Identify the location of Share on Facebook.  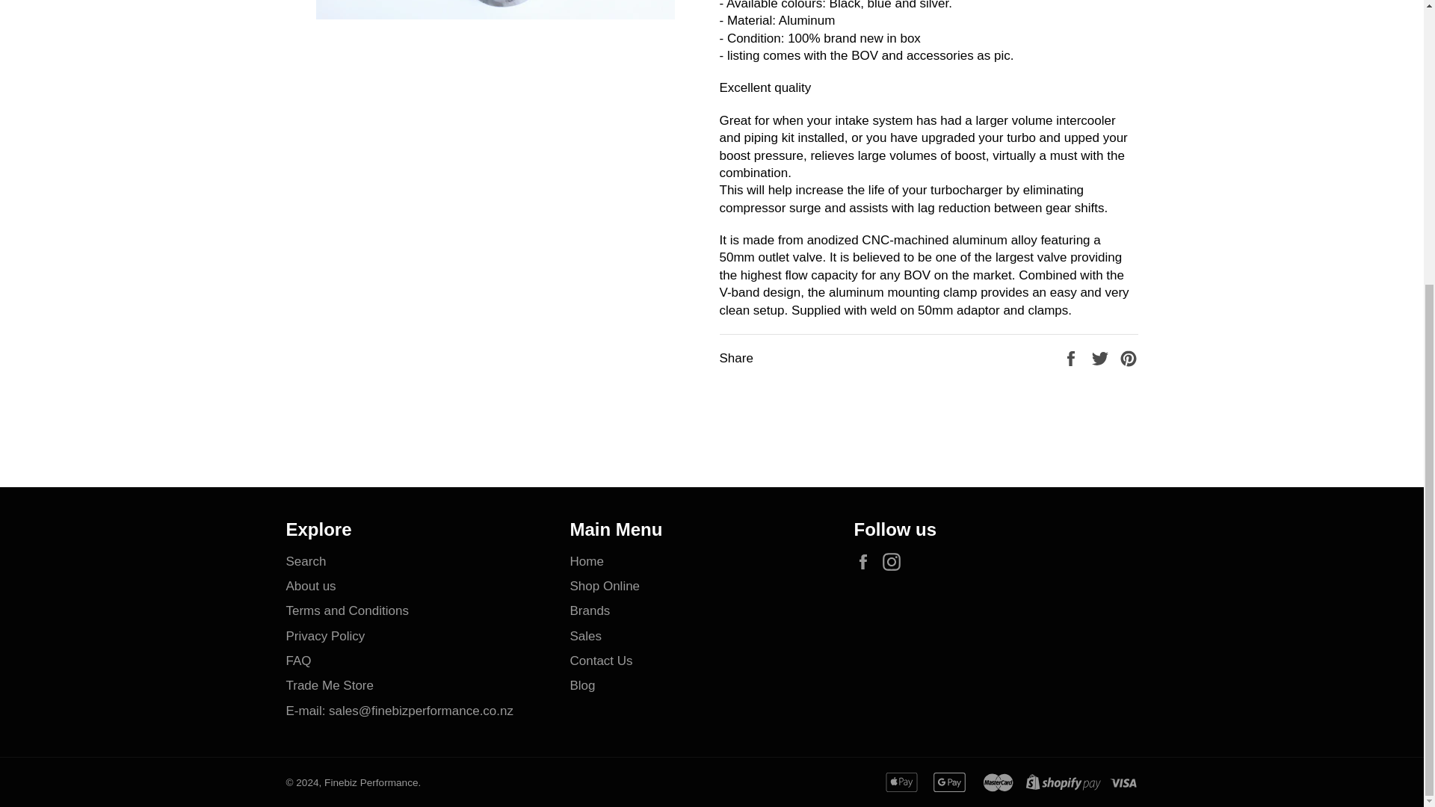
(1072, 358).